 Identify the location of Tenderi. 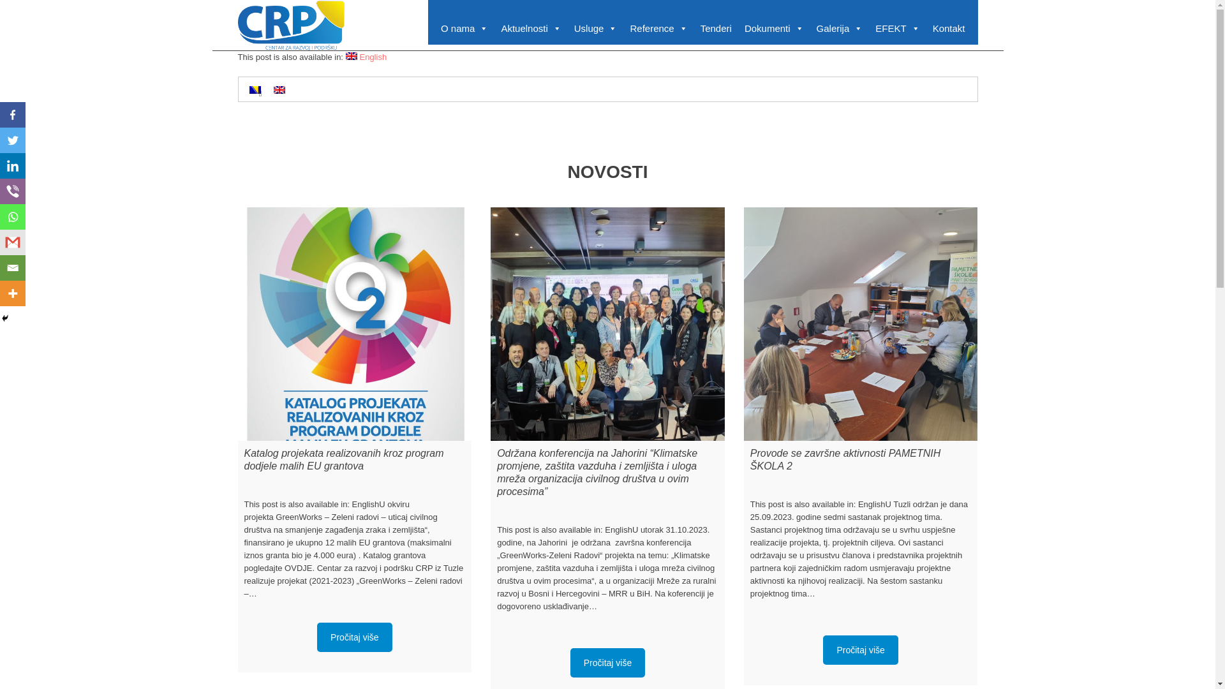
(716, 29).